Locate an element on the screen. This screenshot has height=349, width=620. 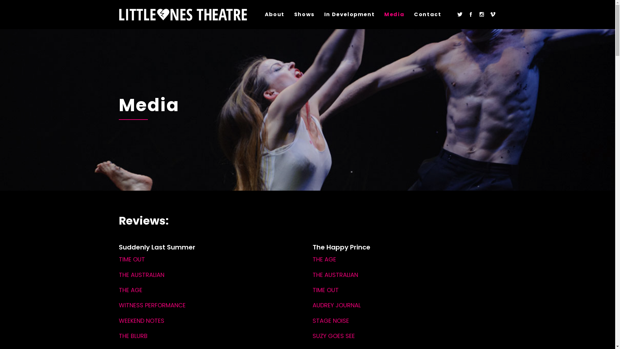
STAGE NOISE is located at coordinates (331, 321).